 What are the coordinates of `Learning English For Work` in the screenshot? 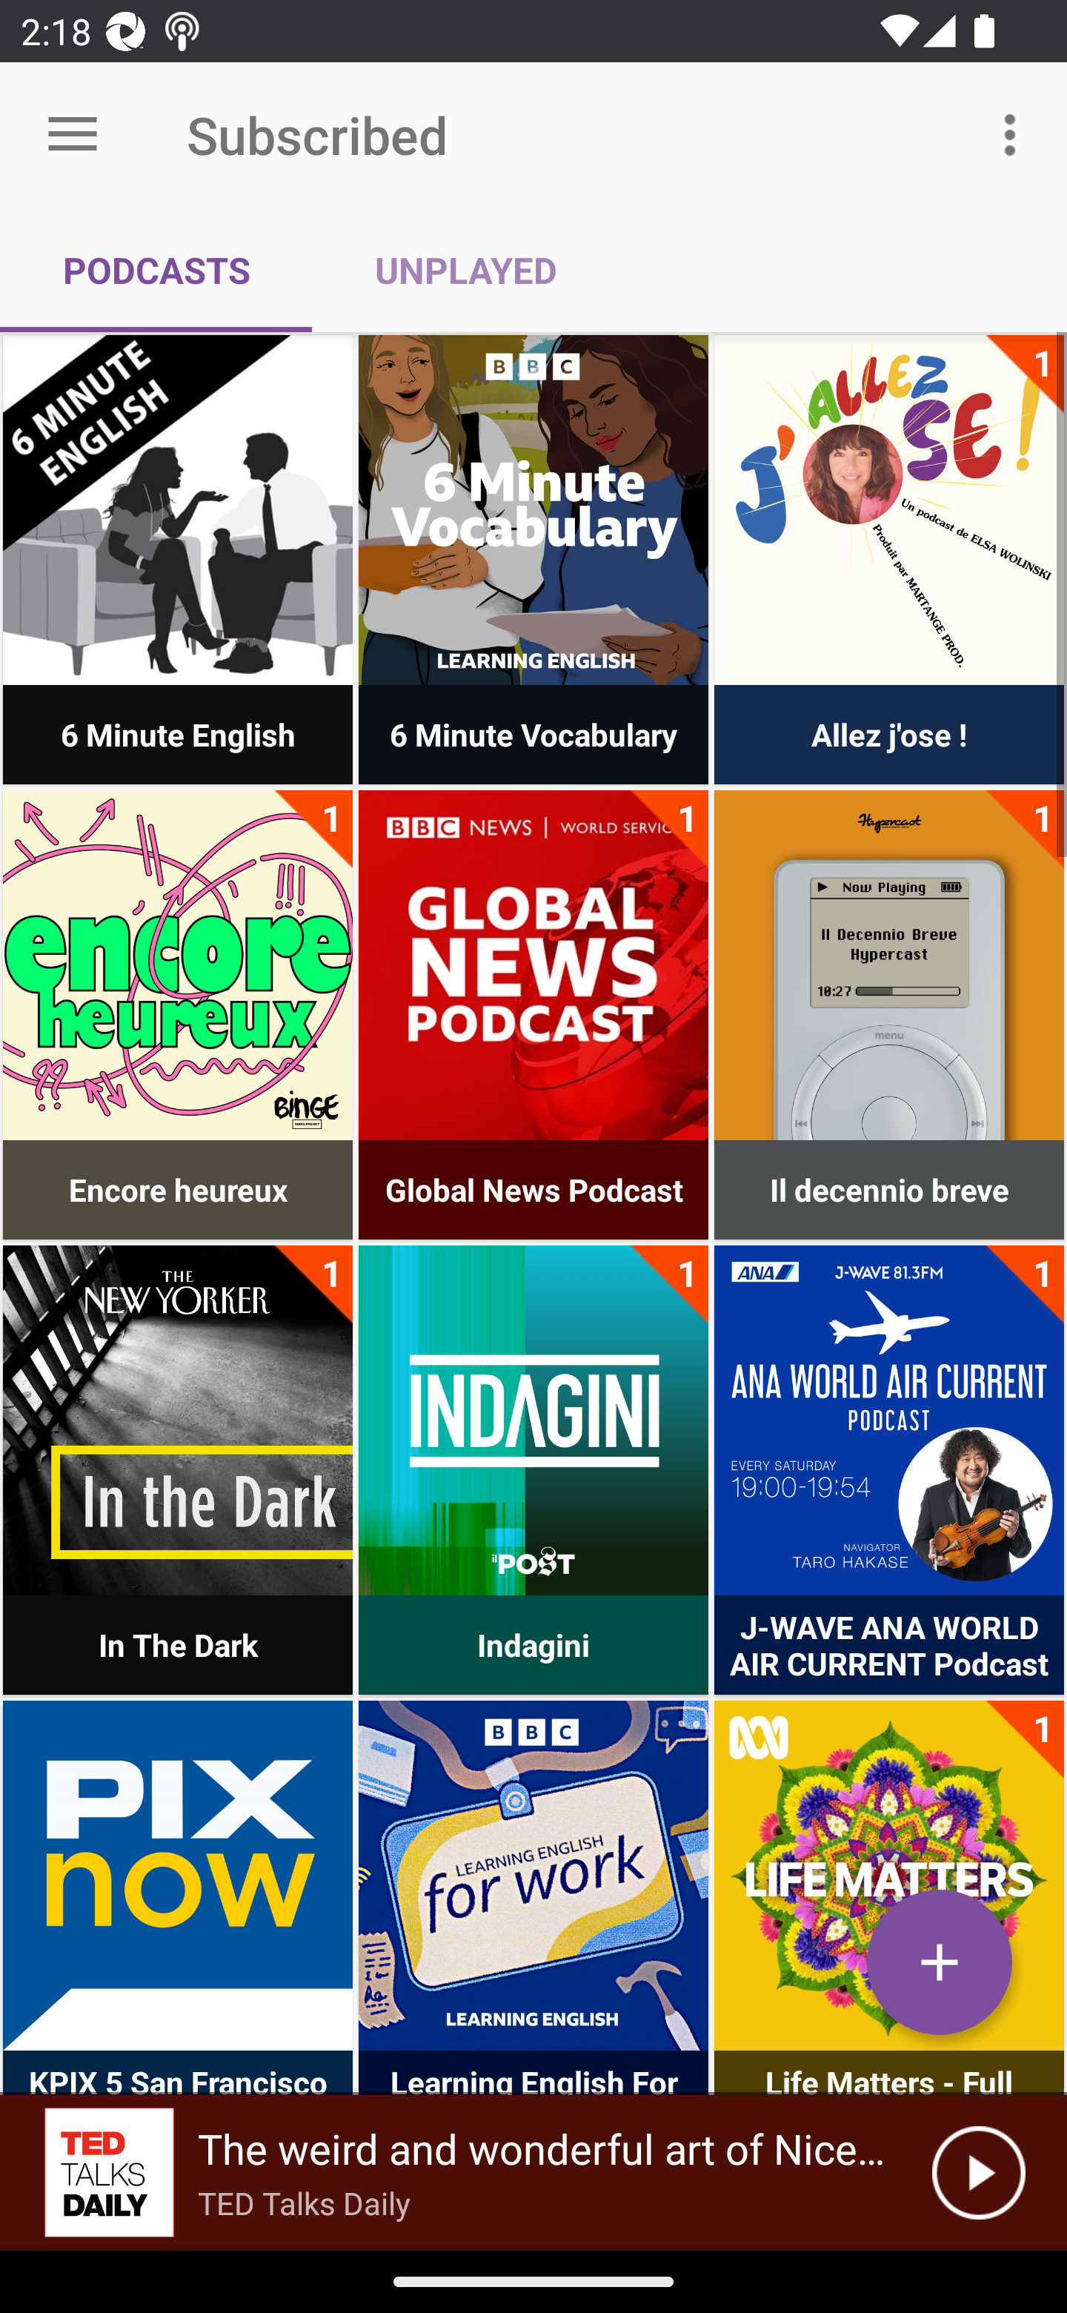 It's located at (533, 1876).